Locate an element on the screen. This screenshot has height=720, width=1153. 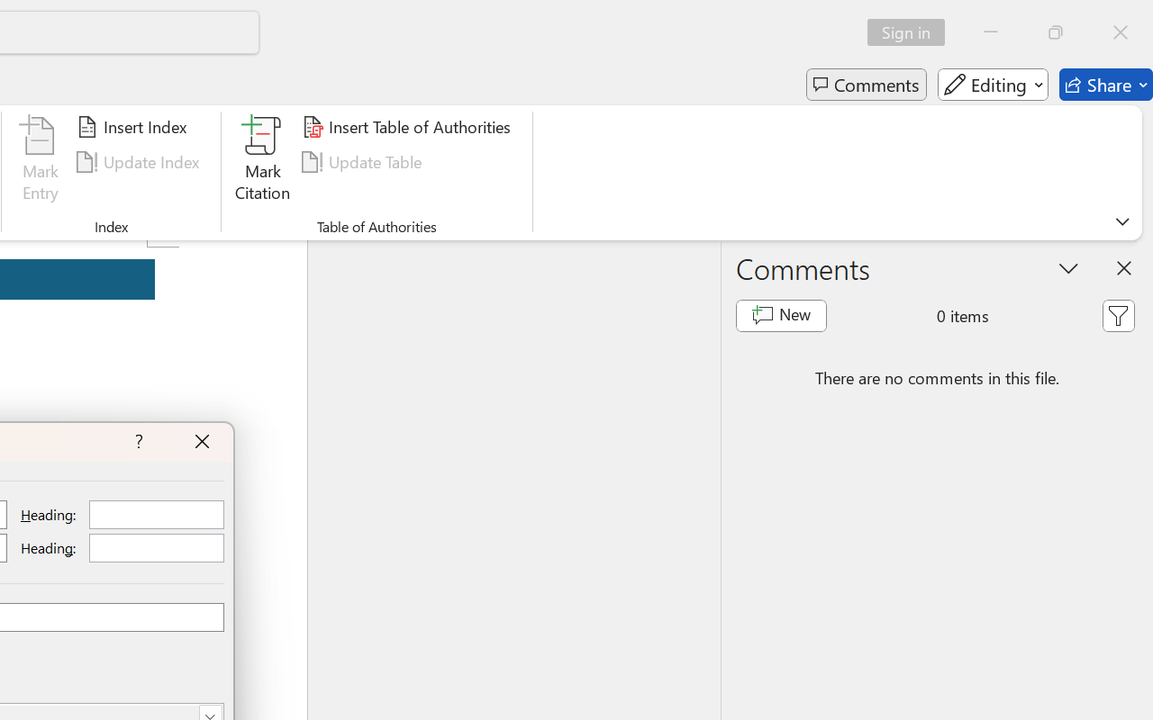
Editing is located at coordinates (993, 85).